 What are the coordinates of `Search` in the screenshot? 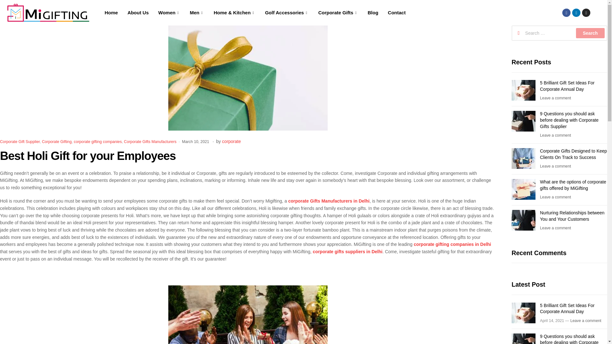 It's located at (590, 33).